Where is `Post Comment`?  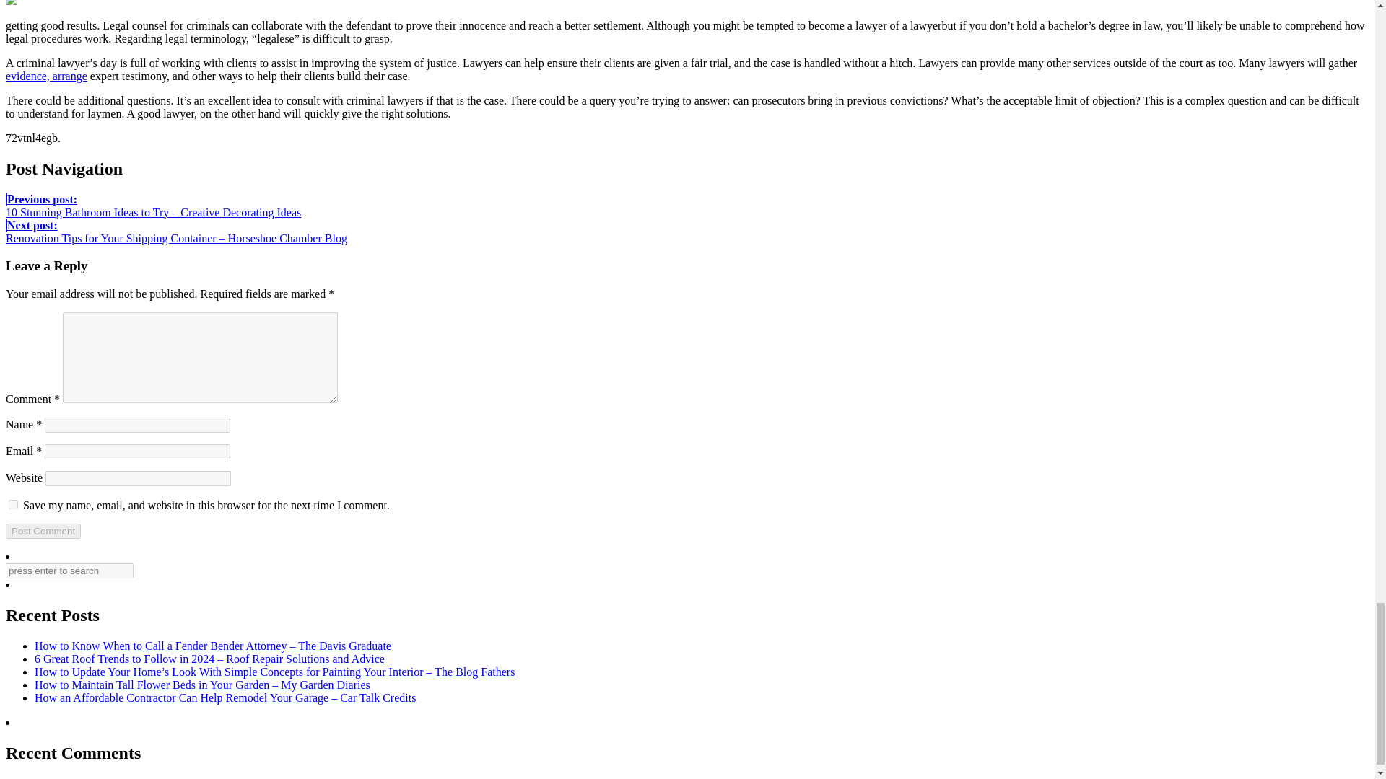 Post Comment is located at coordinates (43, 531).